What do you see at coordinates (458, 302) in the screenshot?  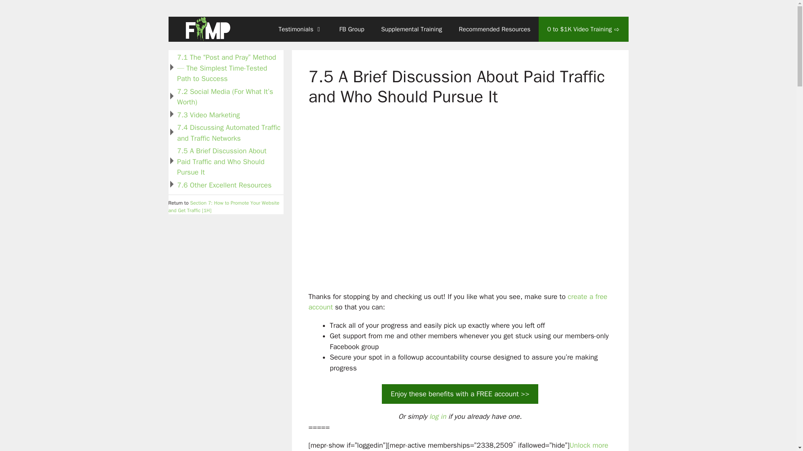 I see `create a free account` at bounding box center [458, 302].